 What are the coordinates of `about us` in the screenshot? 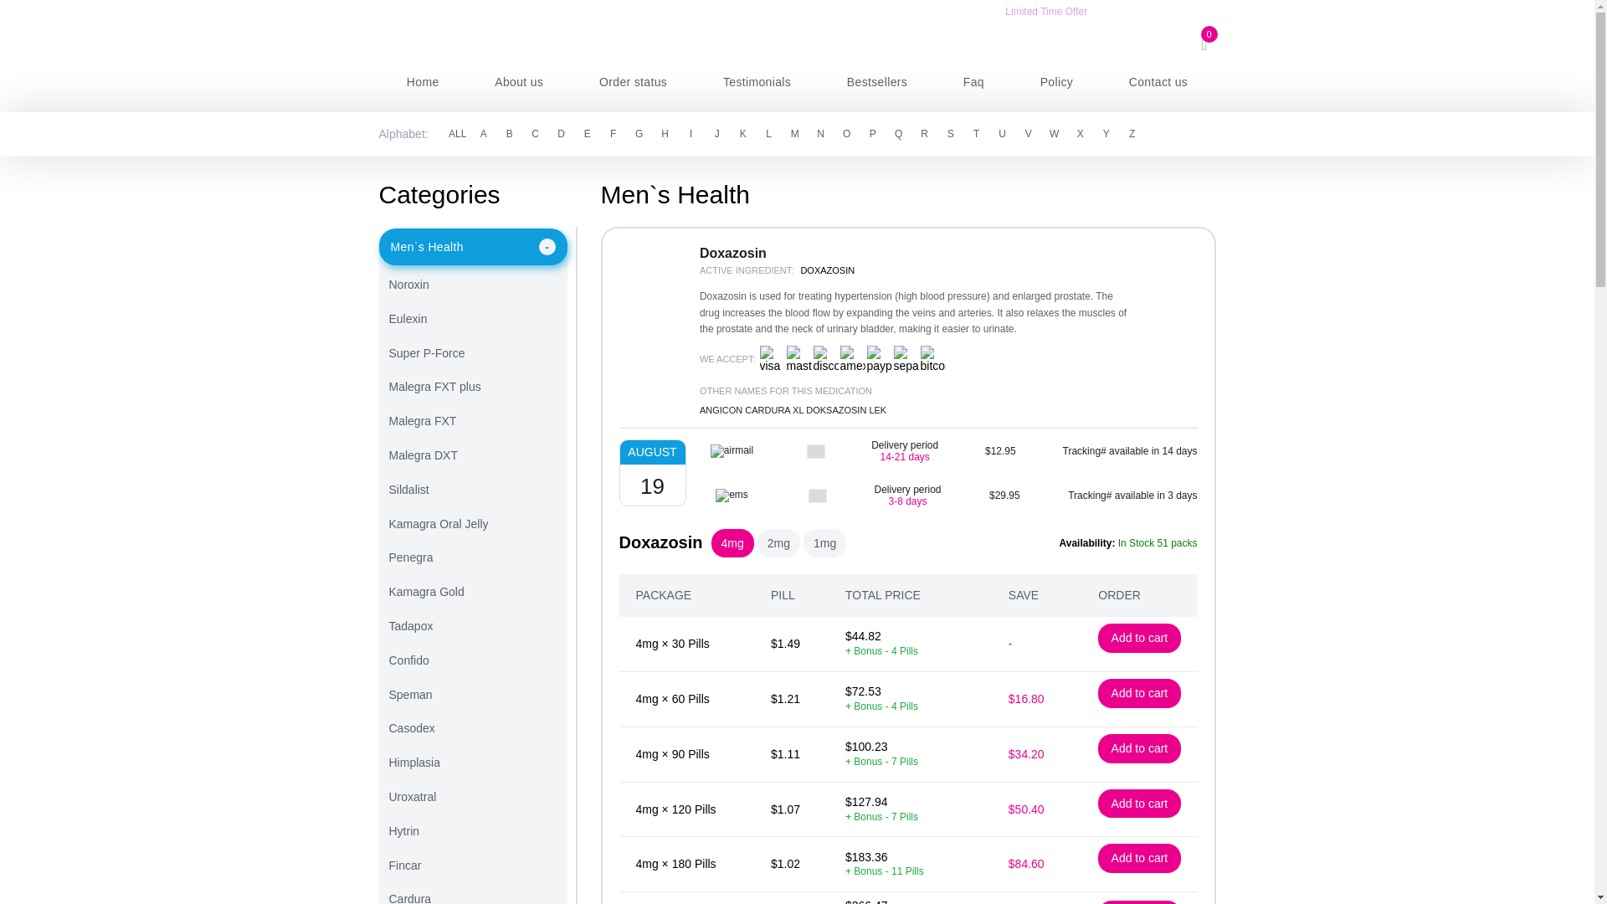 It's located at (519, 82).